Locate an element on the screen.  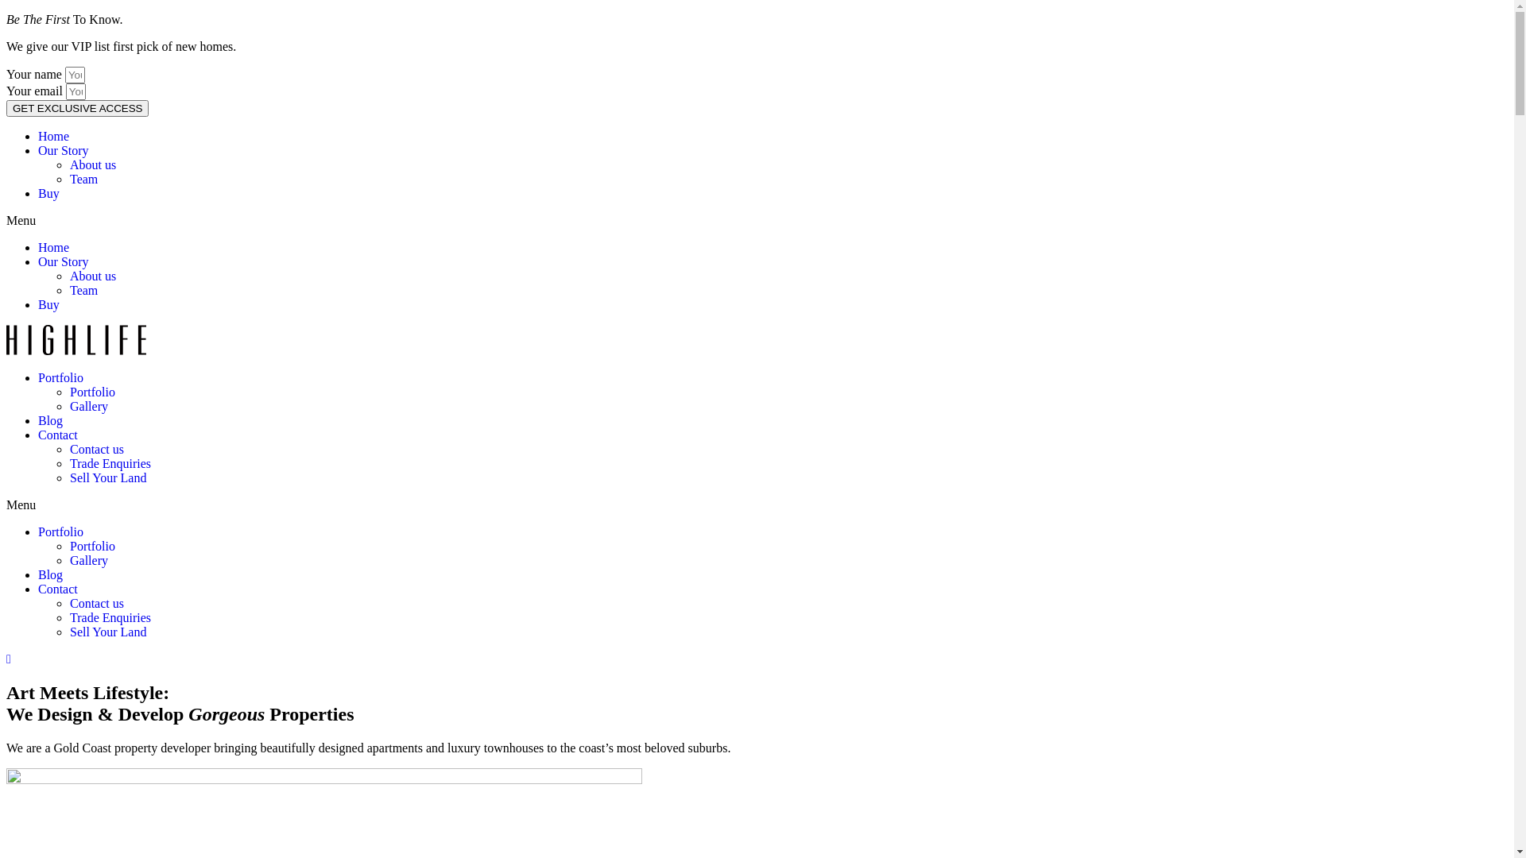
Portfolio is located at coordinates (60, 532).